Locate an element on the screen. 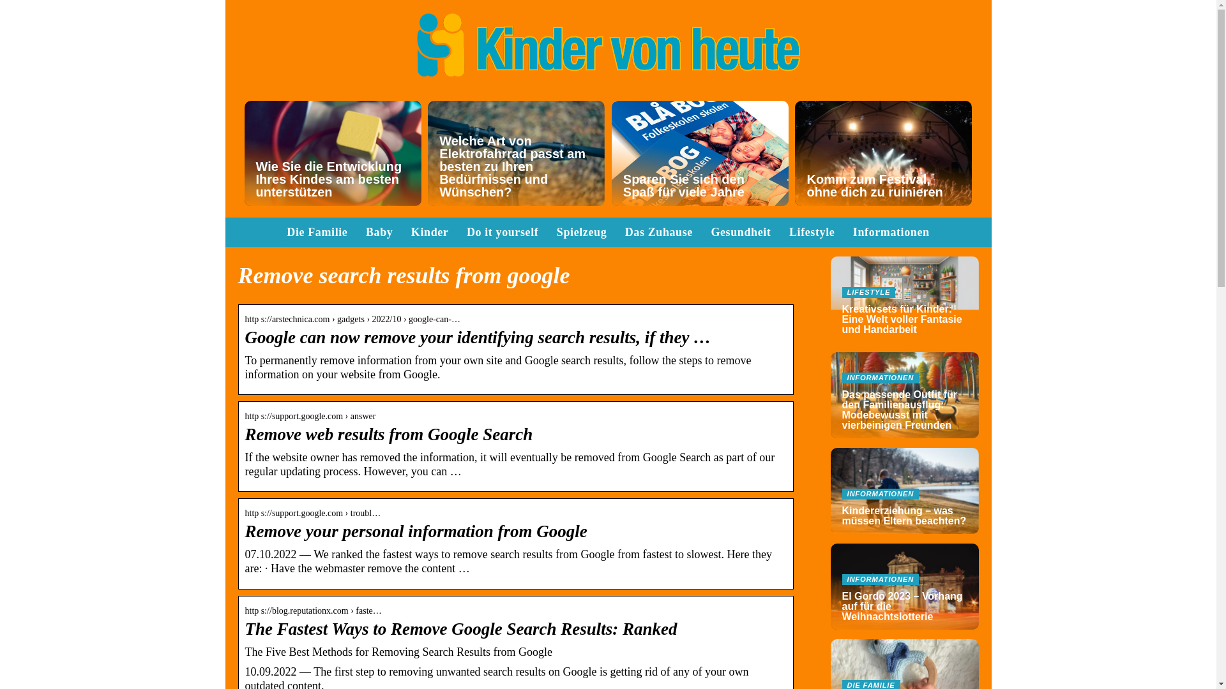 The width and height of the screenshot is (1226, 689). Kinder is located at coordinates (429, 304).